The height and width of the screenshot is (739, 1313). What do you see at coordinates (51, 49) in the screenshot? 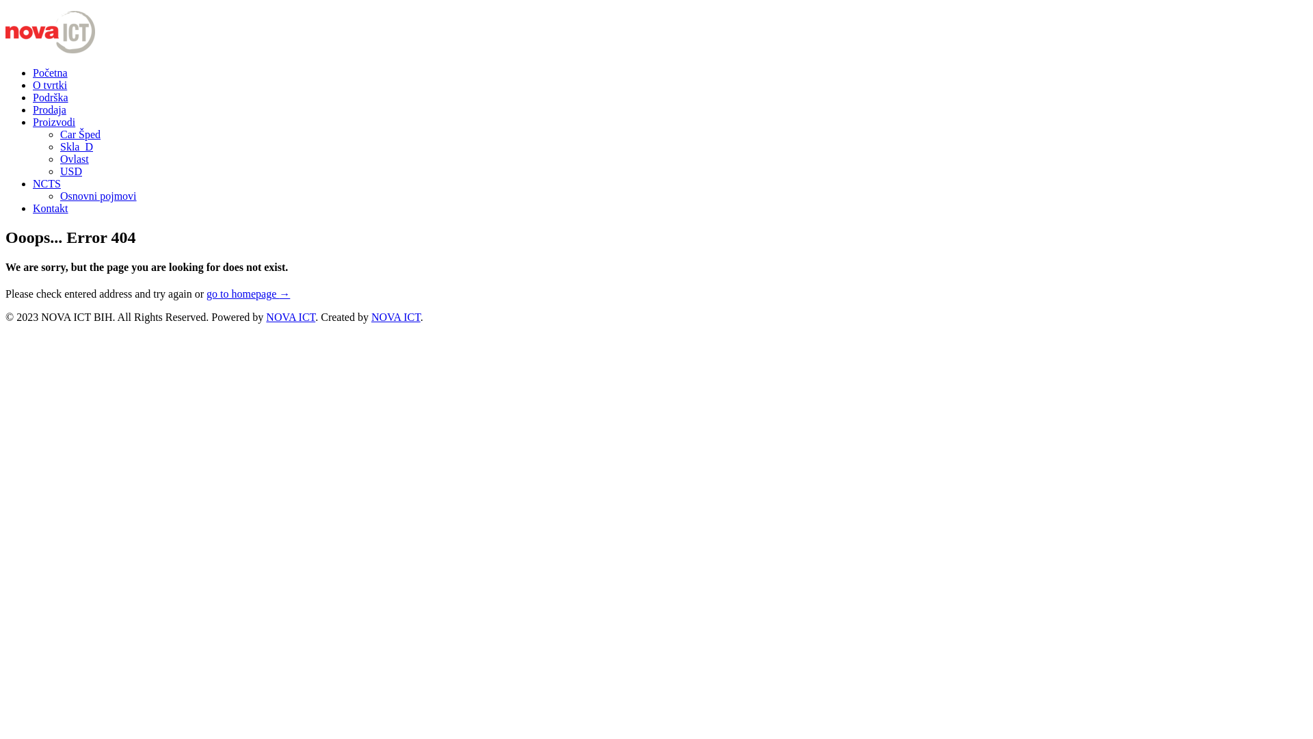
I see `NOVA ICT BIH` at bounding box center [51, 49].